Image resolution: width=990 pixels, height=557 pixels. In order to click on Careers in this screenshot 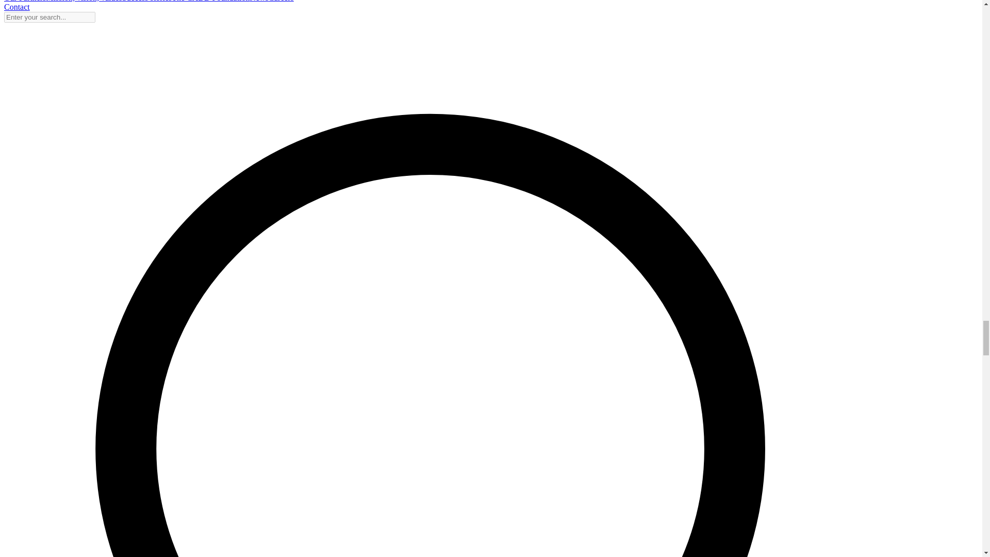, I will do `click(281, 1)`.